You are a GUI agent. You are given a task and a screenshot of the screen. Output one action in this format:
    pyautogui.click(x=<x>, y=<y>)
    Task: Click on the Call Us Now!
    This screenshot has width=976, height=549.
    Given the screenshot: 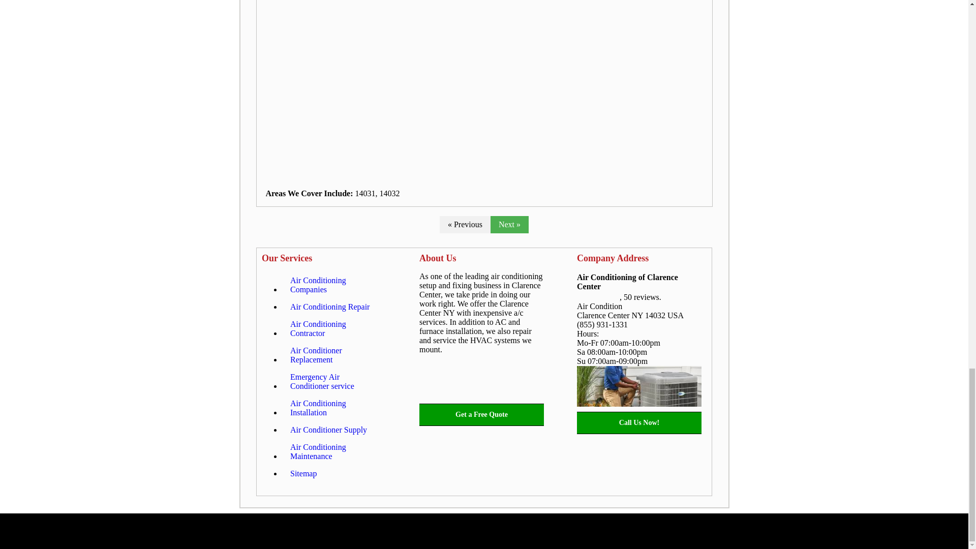 What is the action you would take?
    pyautogui.click(x=639, y=423)
    